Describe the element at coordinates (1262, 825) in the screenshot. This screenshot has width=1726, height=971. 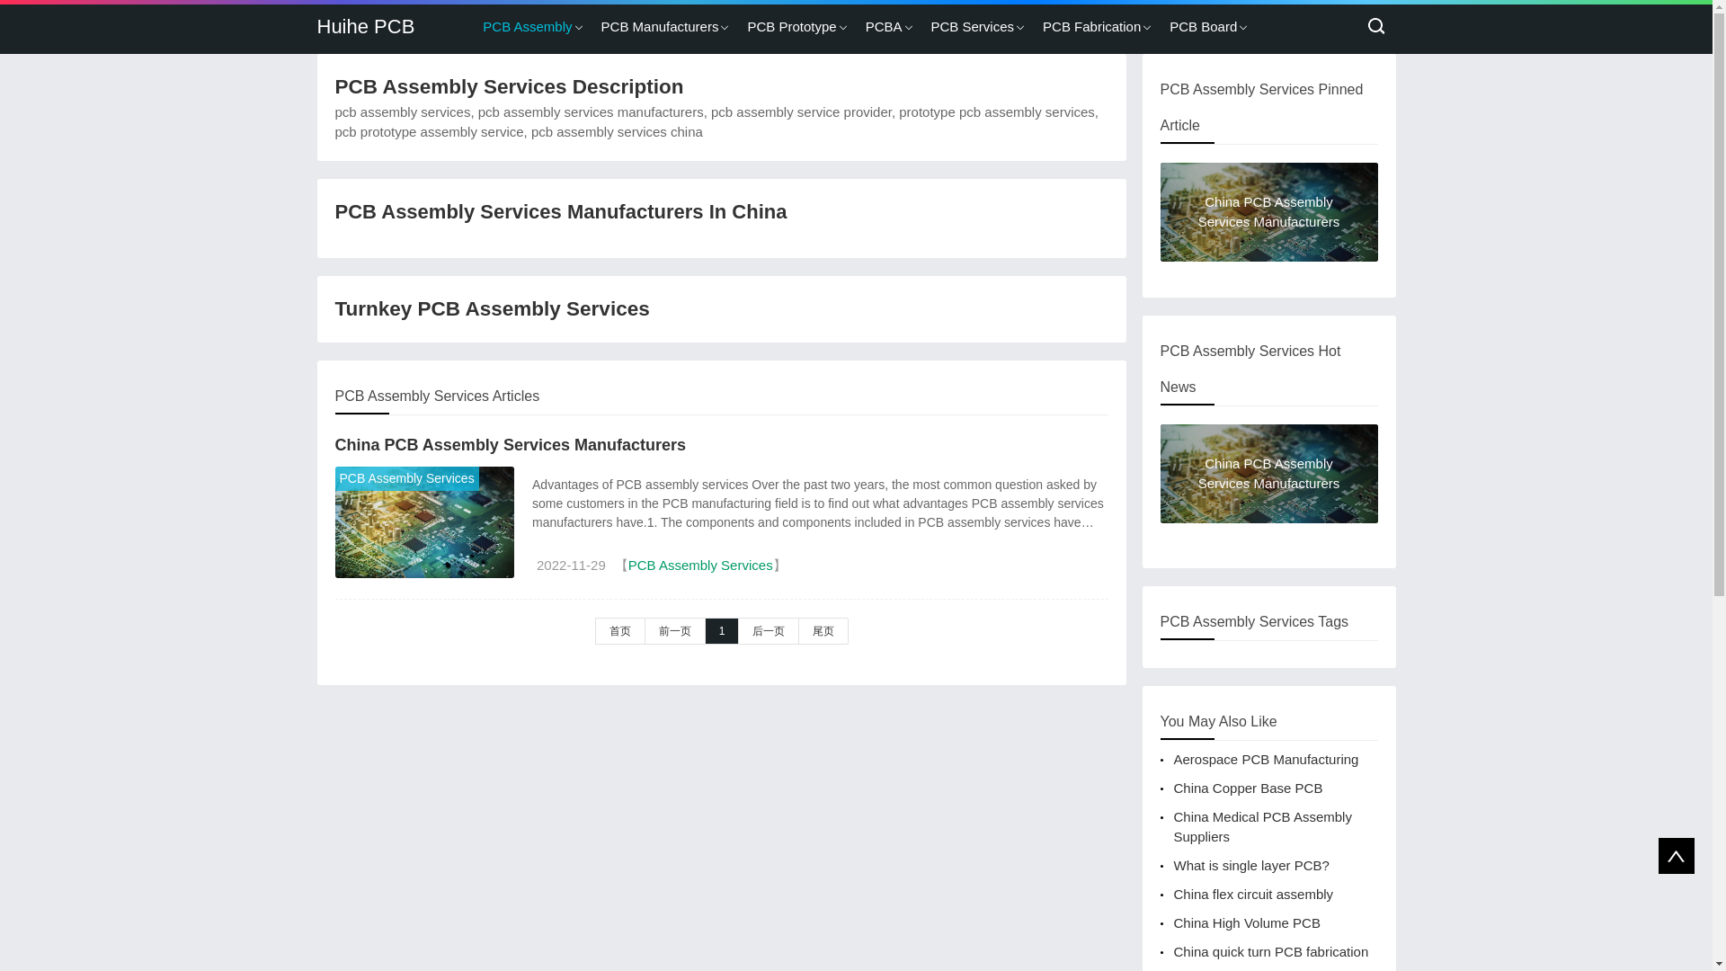
I see `China Medical PCB Assembly Suppliers` at that location.